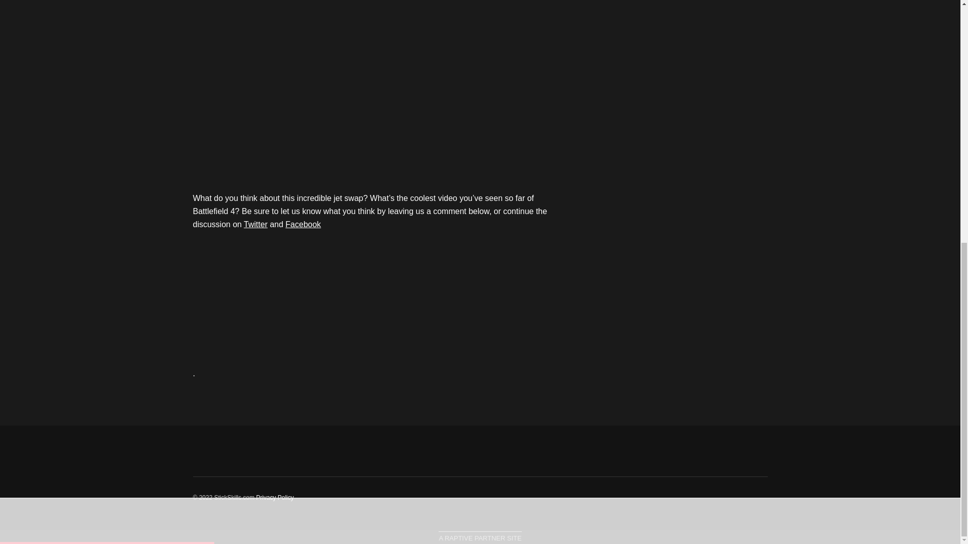  What do you see at coordinates (302, 224) in the screenshot?
I see `Facebook` at bounding box center [302, 224].